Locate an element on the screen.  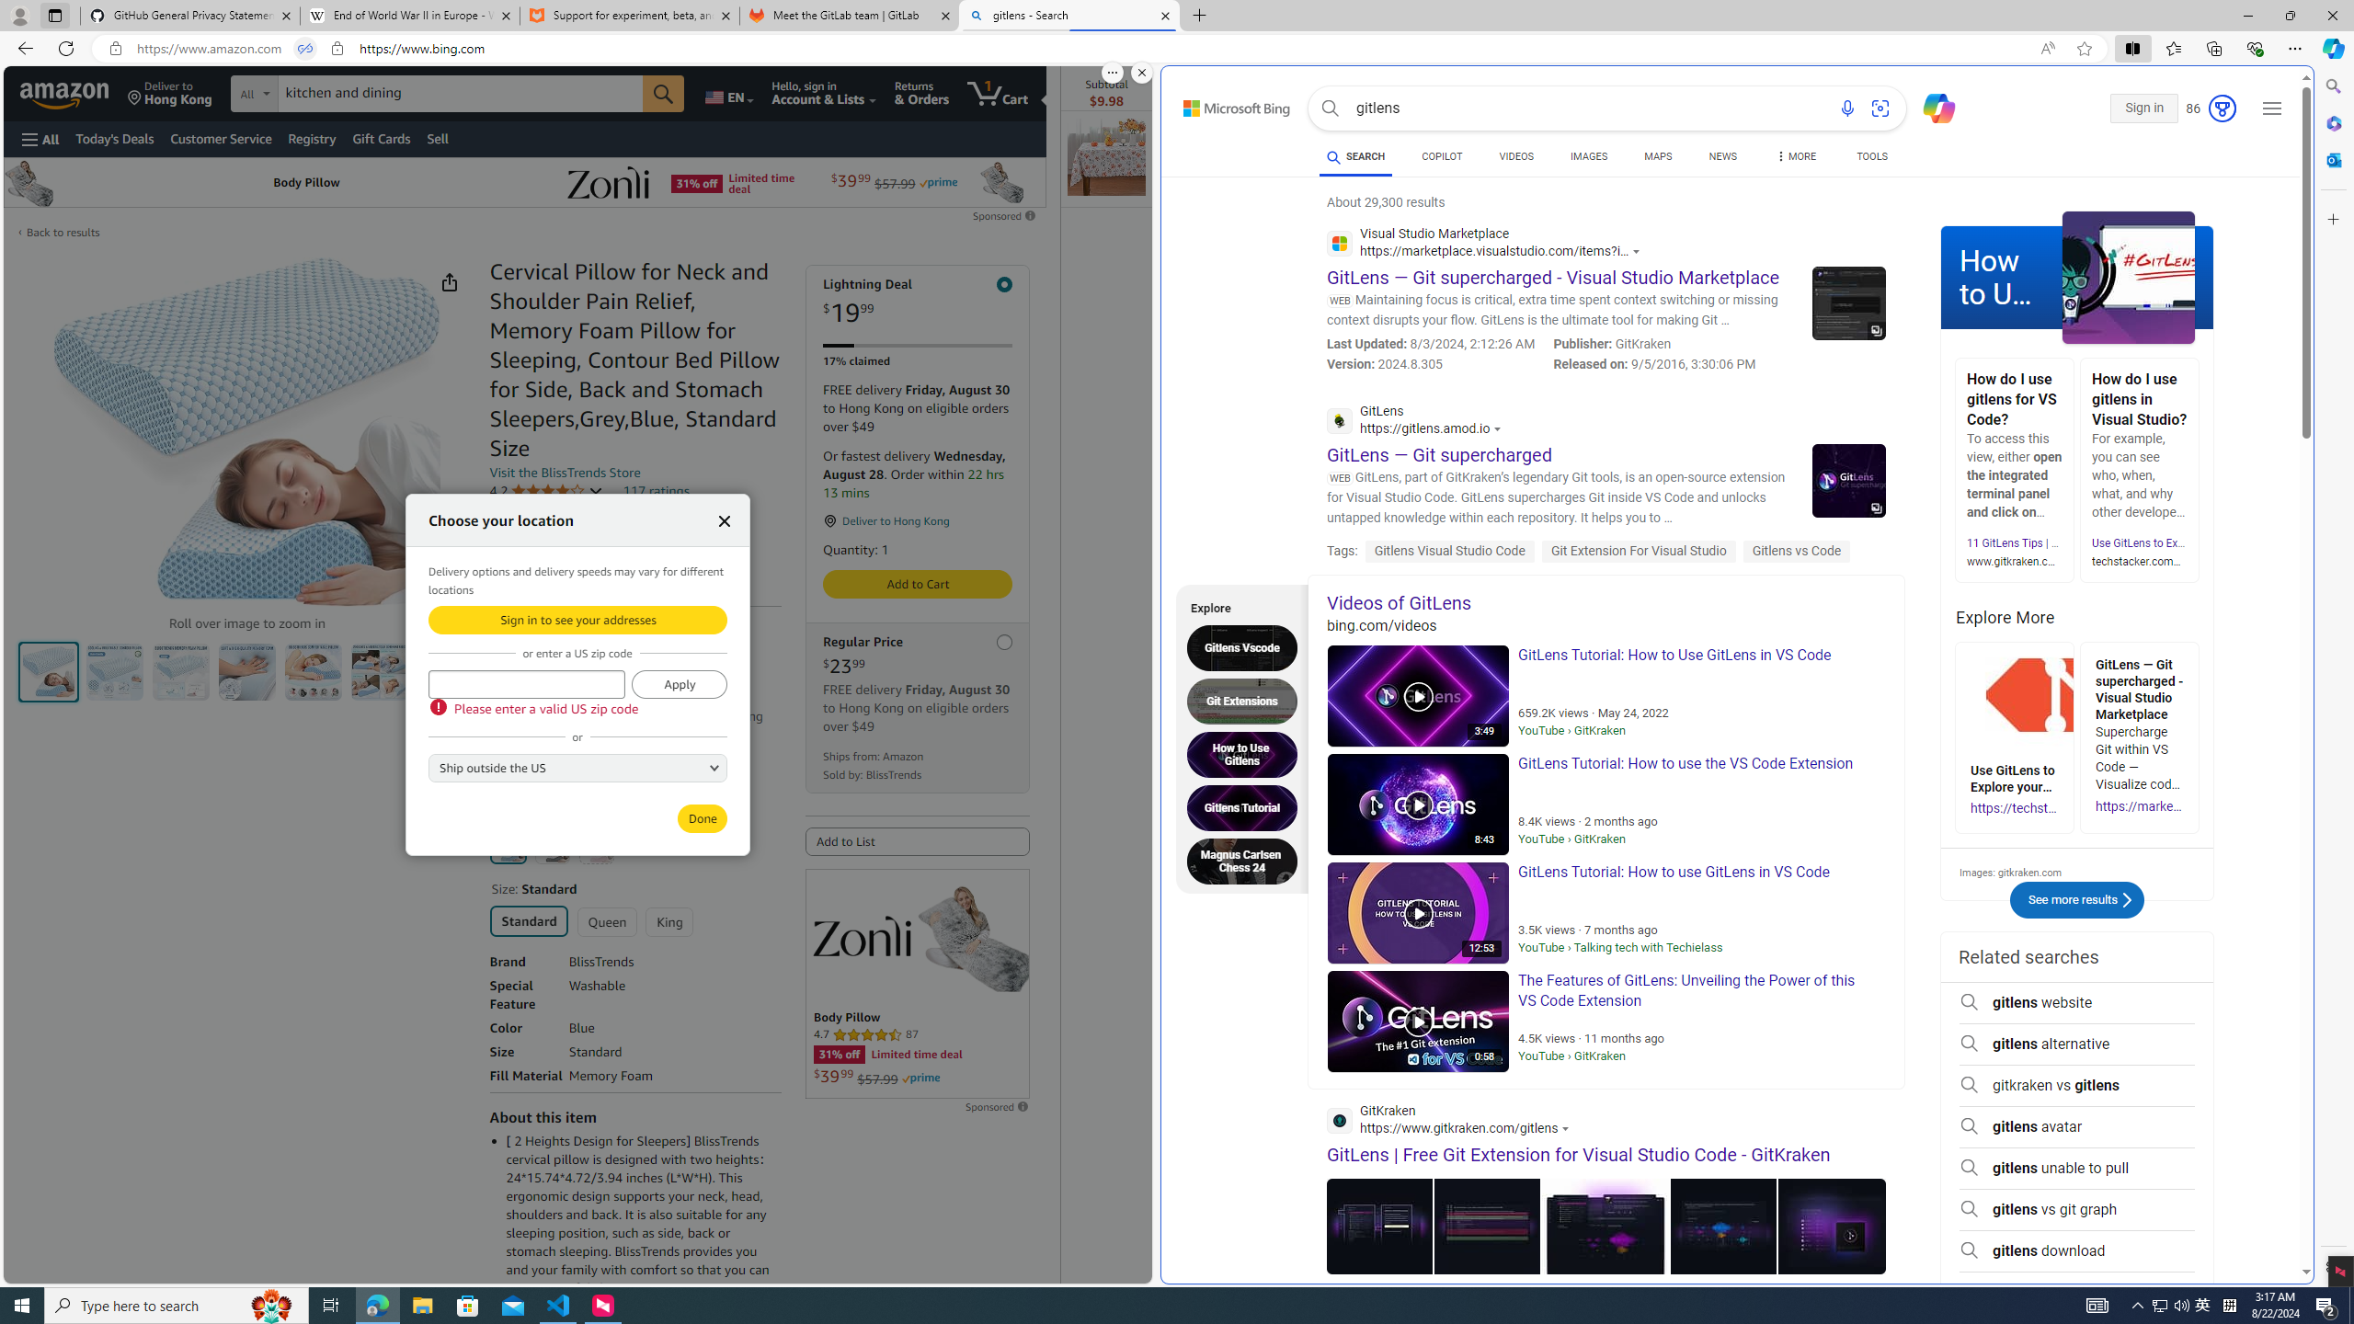
TOOLS is located at coordinates (1872, 159).